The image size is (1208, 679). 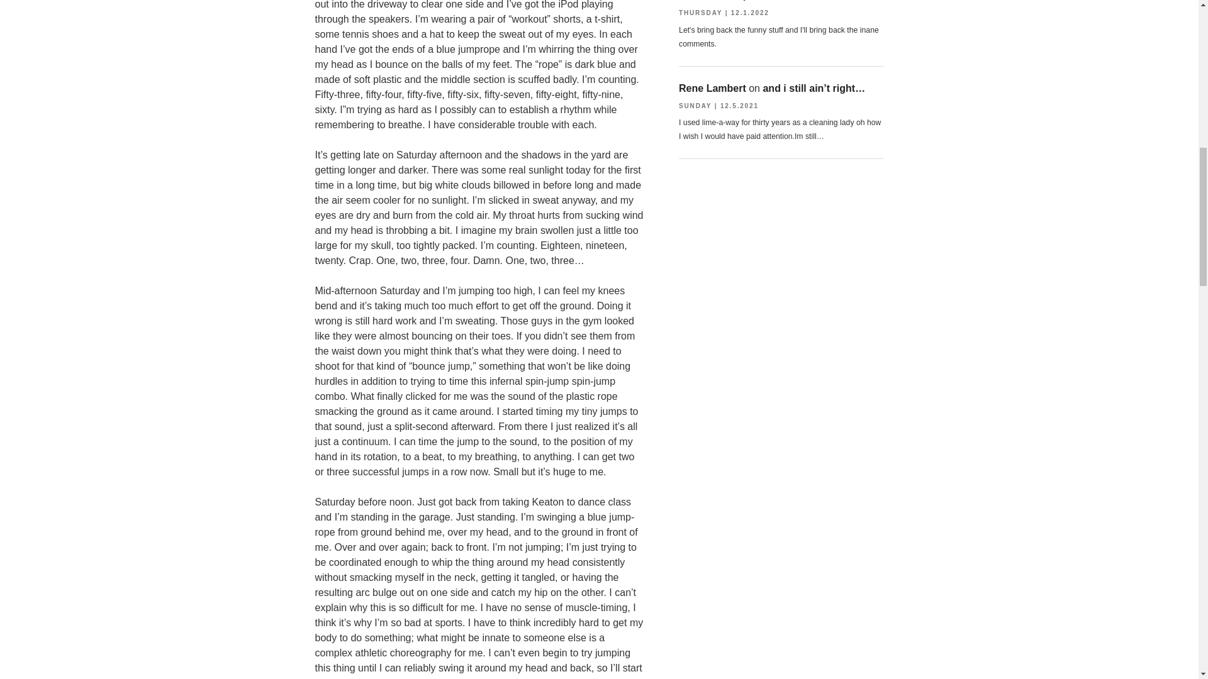 I want to click on Rene Lambert, so click(x=712, y=88).